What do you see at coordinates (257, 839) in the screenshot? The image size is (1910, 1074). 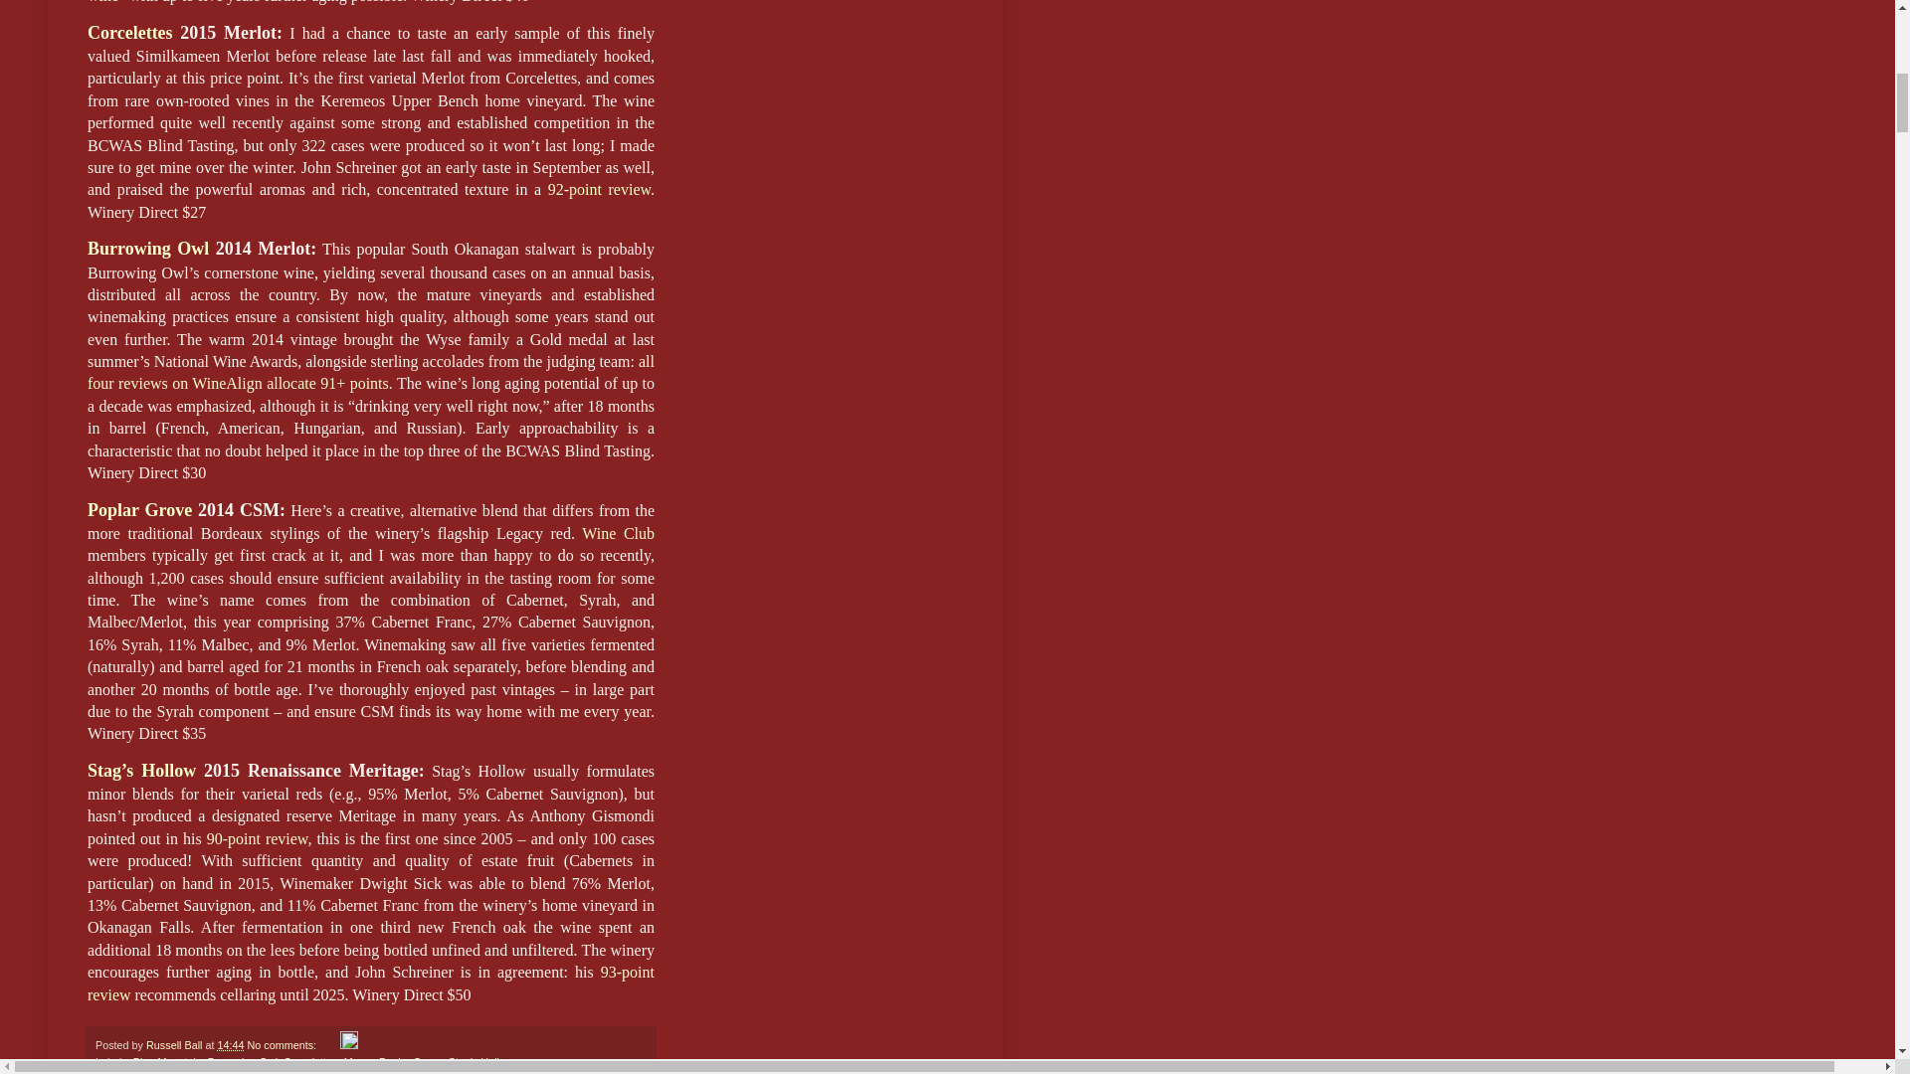 I see `90-point review` at bounding box center [257, 839].